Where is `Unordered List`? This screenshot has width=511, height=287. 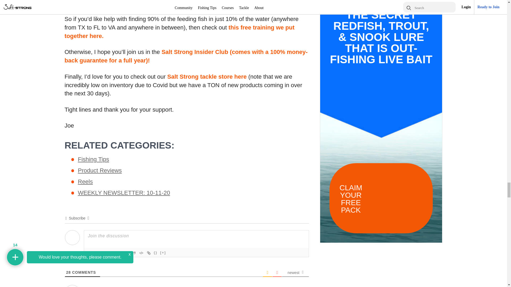
Unordered List is located at coordinates (126, 253).